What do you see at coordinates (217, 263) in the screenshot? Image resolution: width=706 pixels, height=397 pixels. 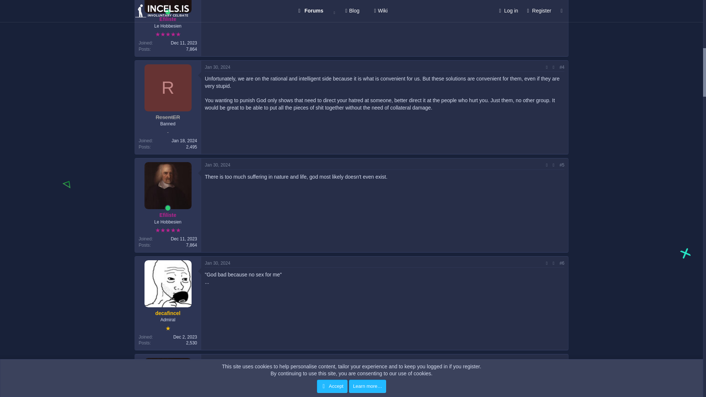 I see `Jan 30, 2024 at 12:04 AM` at bounding box center [217, 263].